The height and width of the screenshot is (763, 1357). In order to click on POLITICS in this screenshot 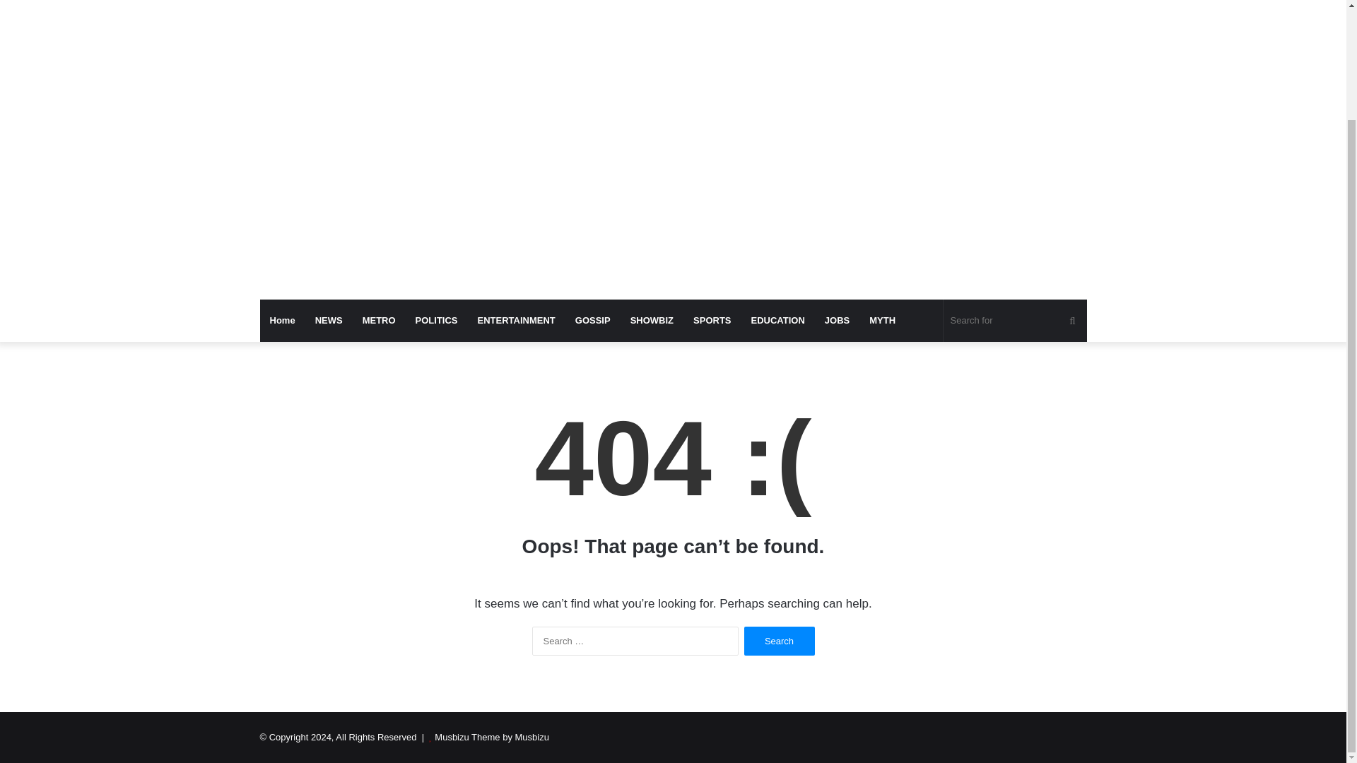, I will do `click(437, 321)`.